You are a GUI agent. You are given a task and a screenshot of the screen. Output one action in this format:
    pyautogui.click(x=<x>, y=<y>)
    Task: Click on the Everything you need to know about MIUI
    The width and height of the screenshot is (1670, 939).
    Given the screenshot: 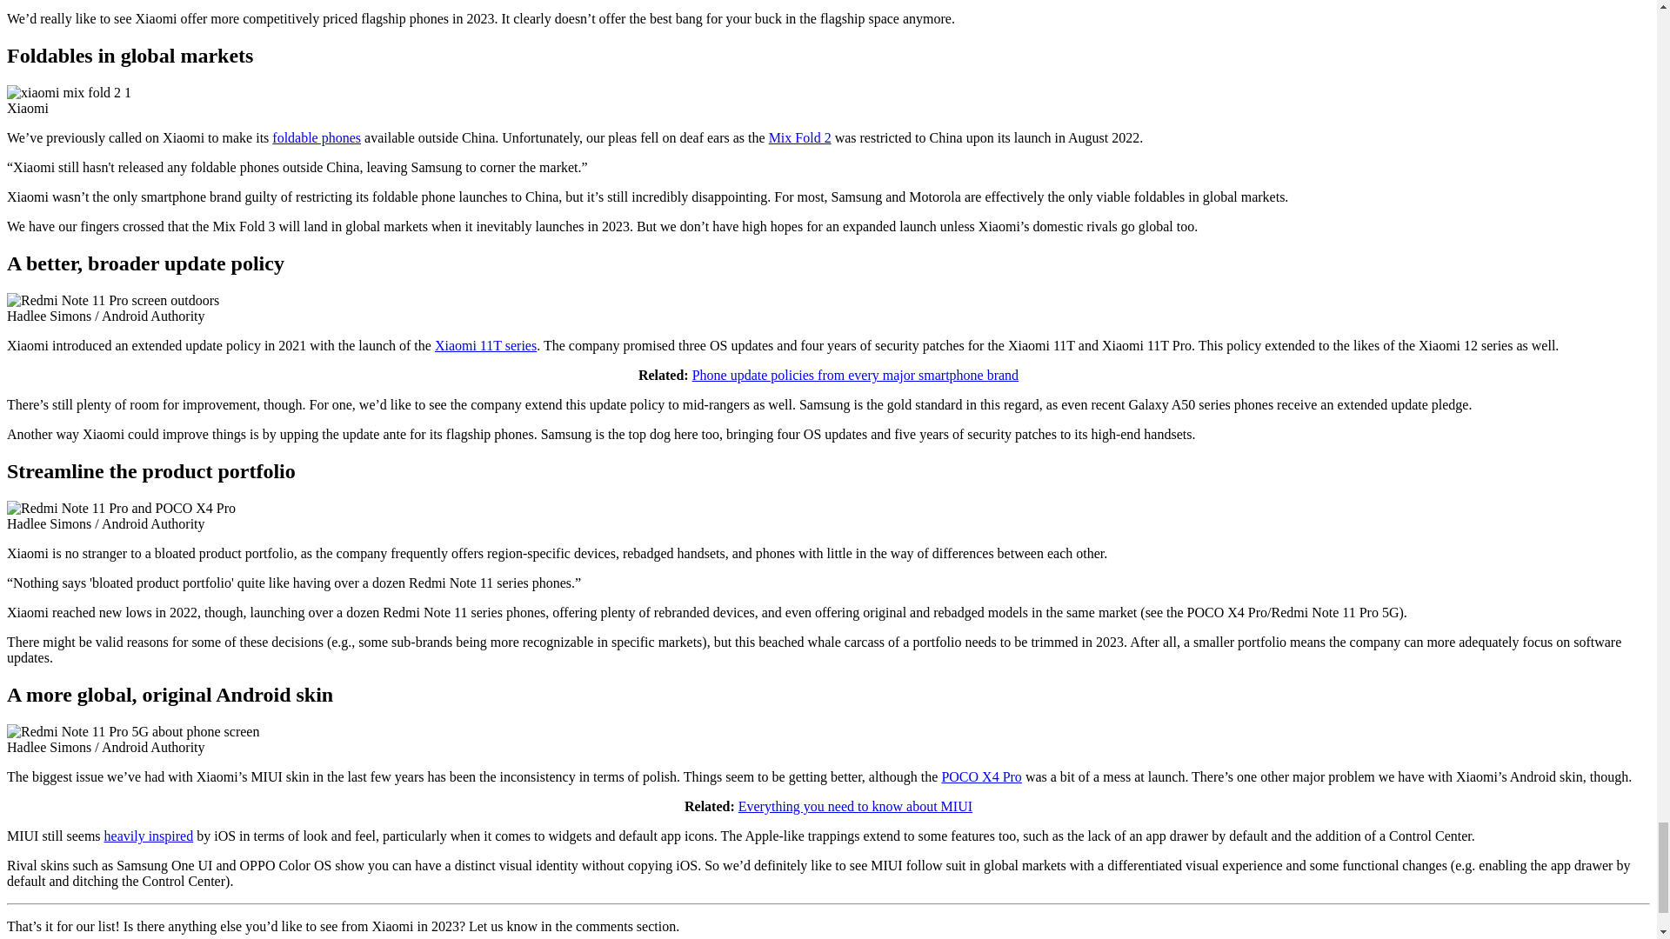 What is the action you would take?
    pyautogui.click(x=854, y=807)
    